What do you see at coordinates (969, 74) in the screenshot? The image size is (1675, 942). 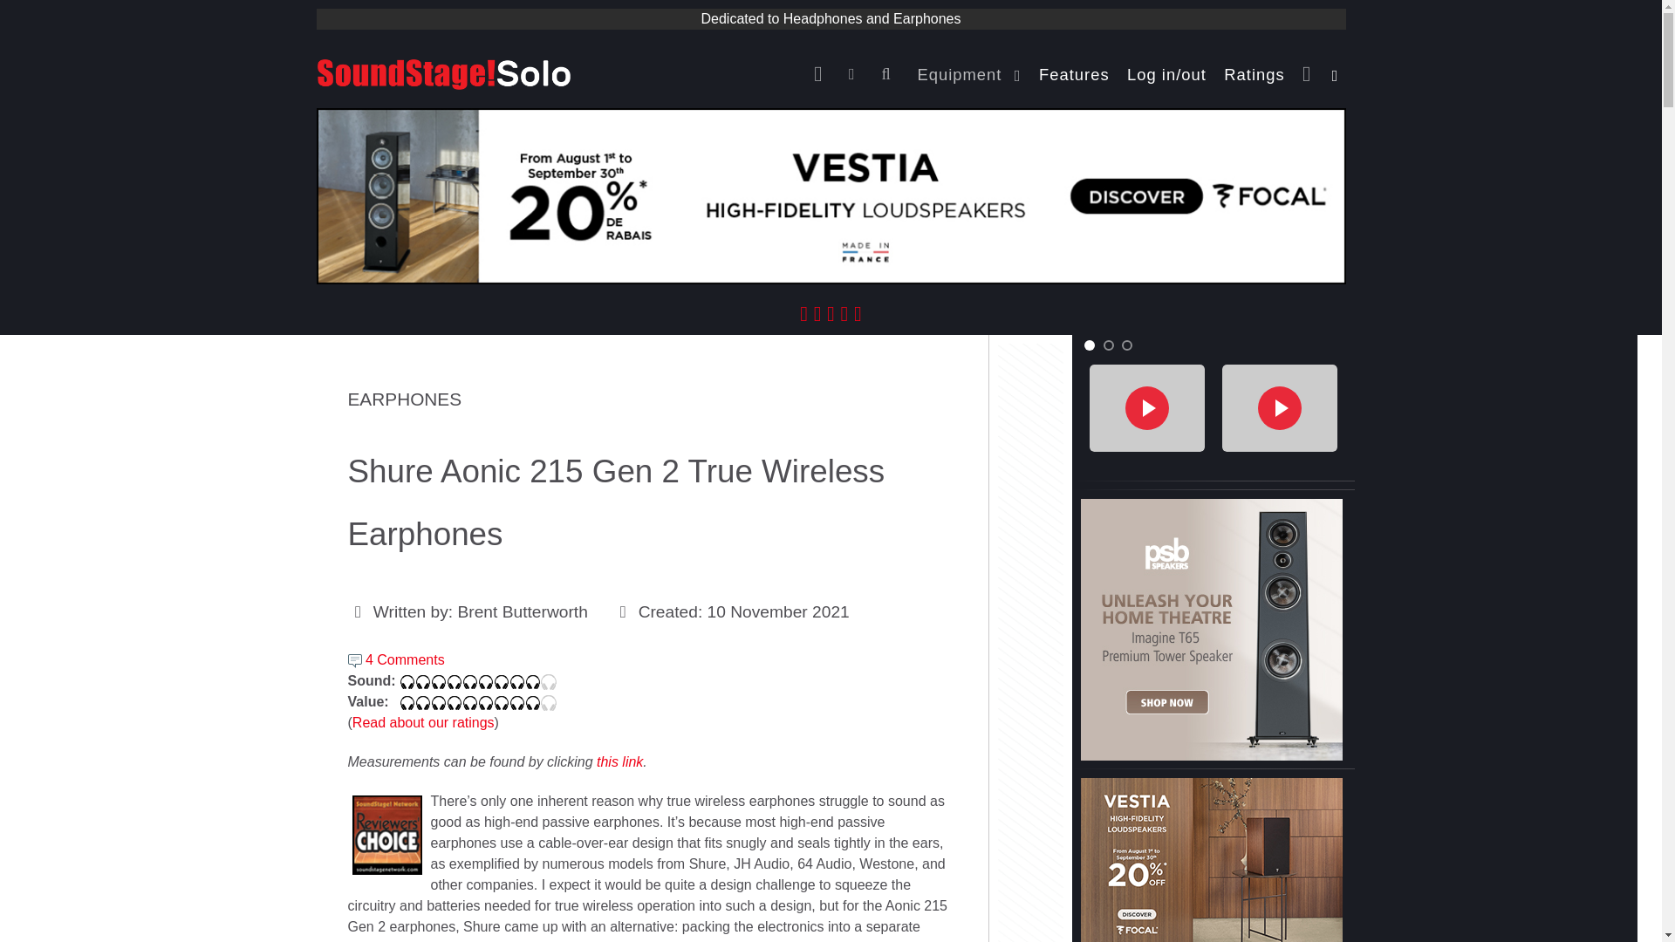 I see `Equipment` at bounding box center [969, 74].